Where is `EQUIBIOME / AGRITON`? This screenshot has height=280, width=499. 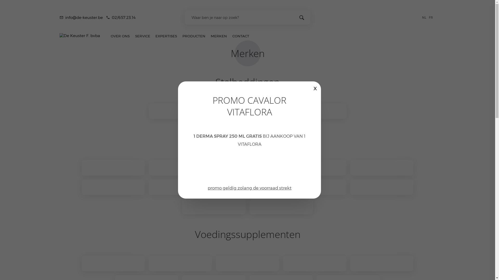
EQUIBIOME / AGRITON is located at coordinates (315, 111).